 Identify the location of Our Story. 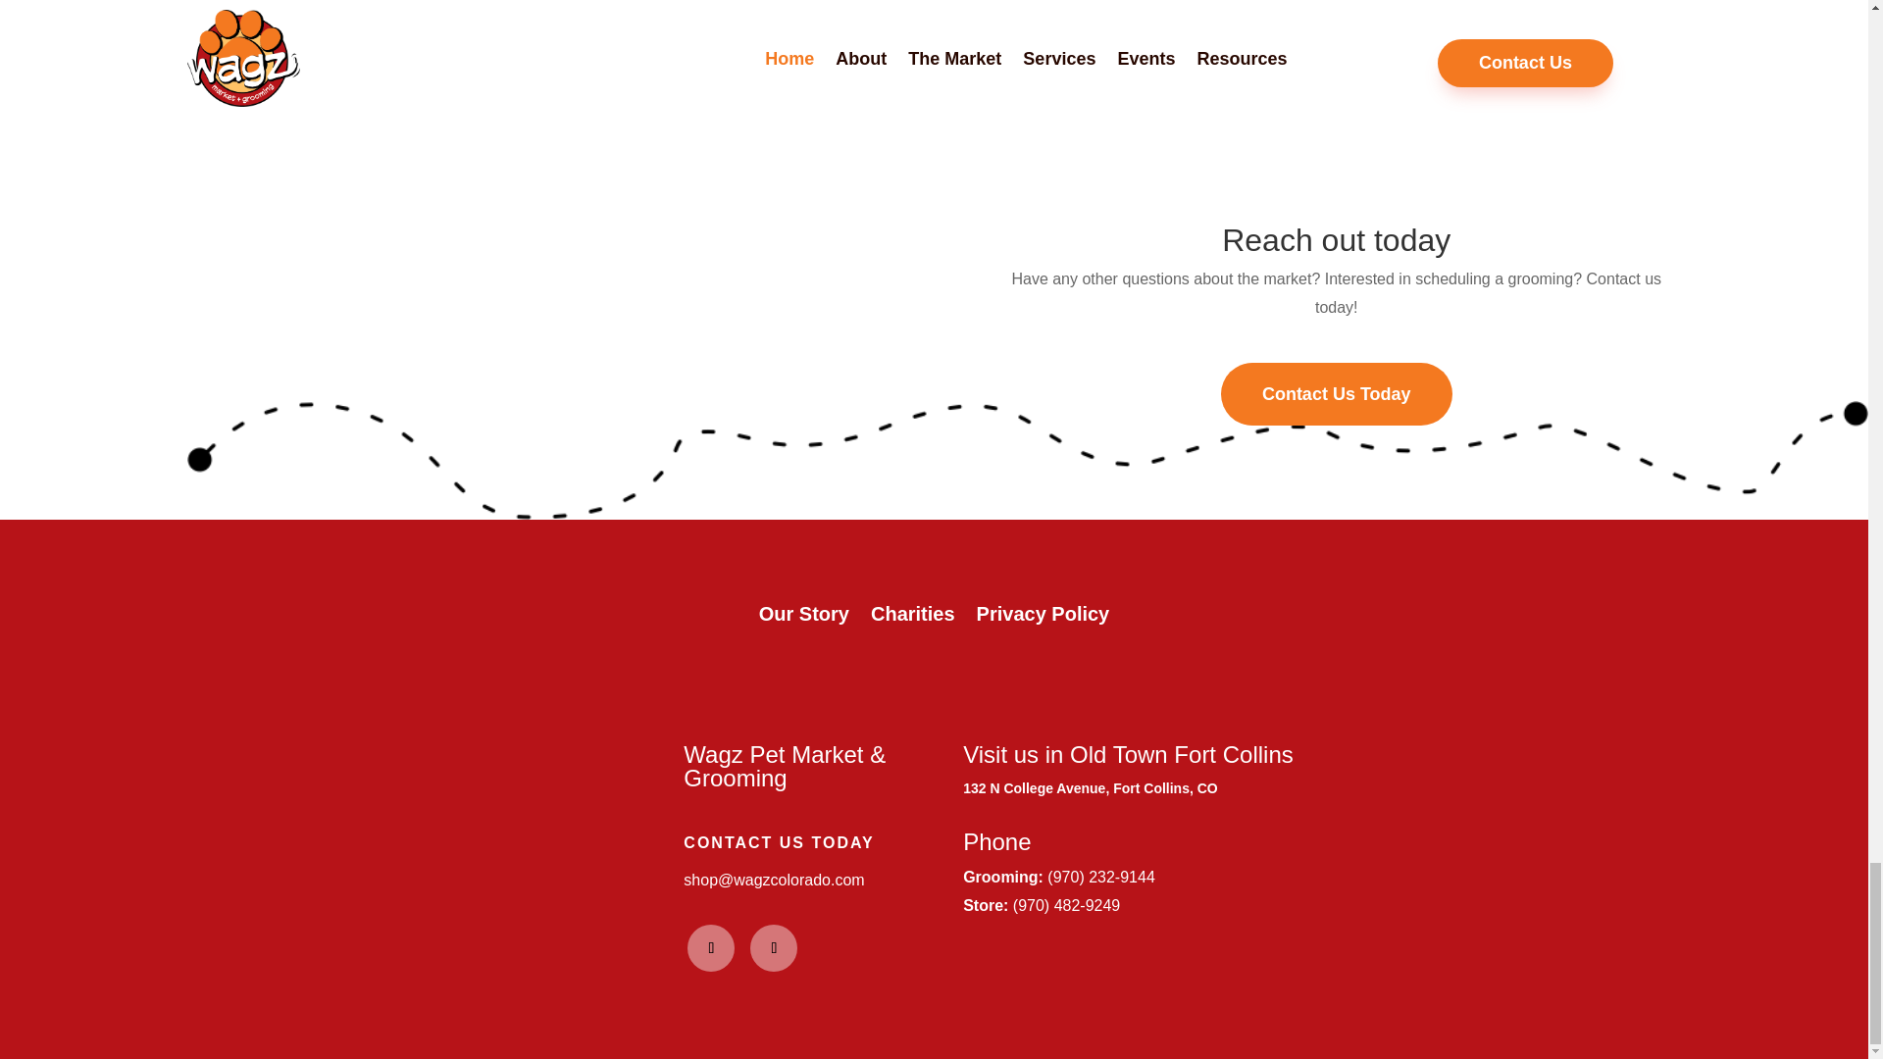
(803, 618).